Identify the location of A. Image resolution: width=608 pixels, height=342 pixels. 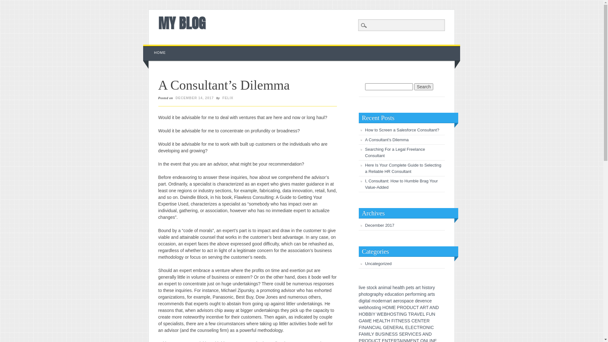
(378, 327).